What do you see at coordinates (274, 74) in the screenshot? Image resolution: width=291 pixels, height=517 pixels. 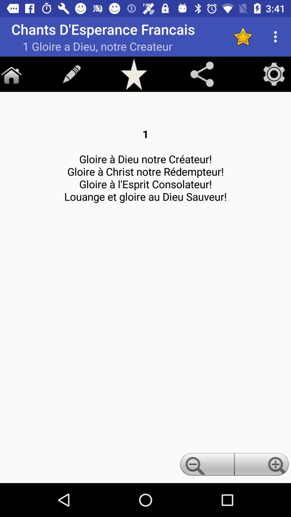 I see `open settings` at bounding box center [274, 74].